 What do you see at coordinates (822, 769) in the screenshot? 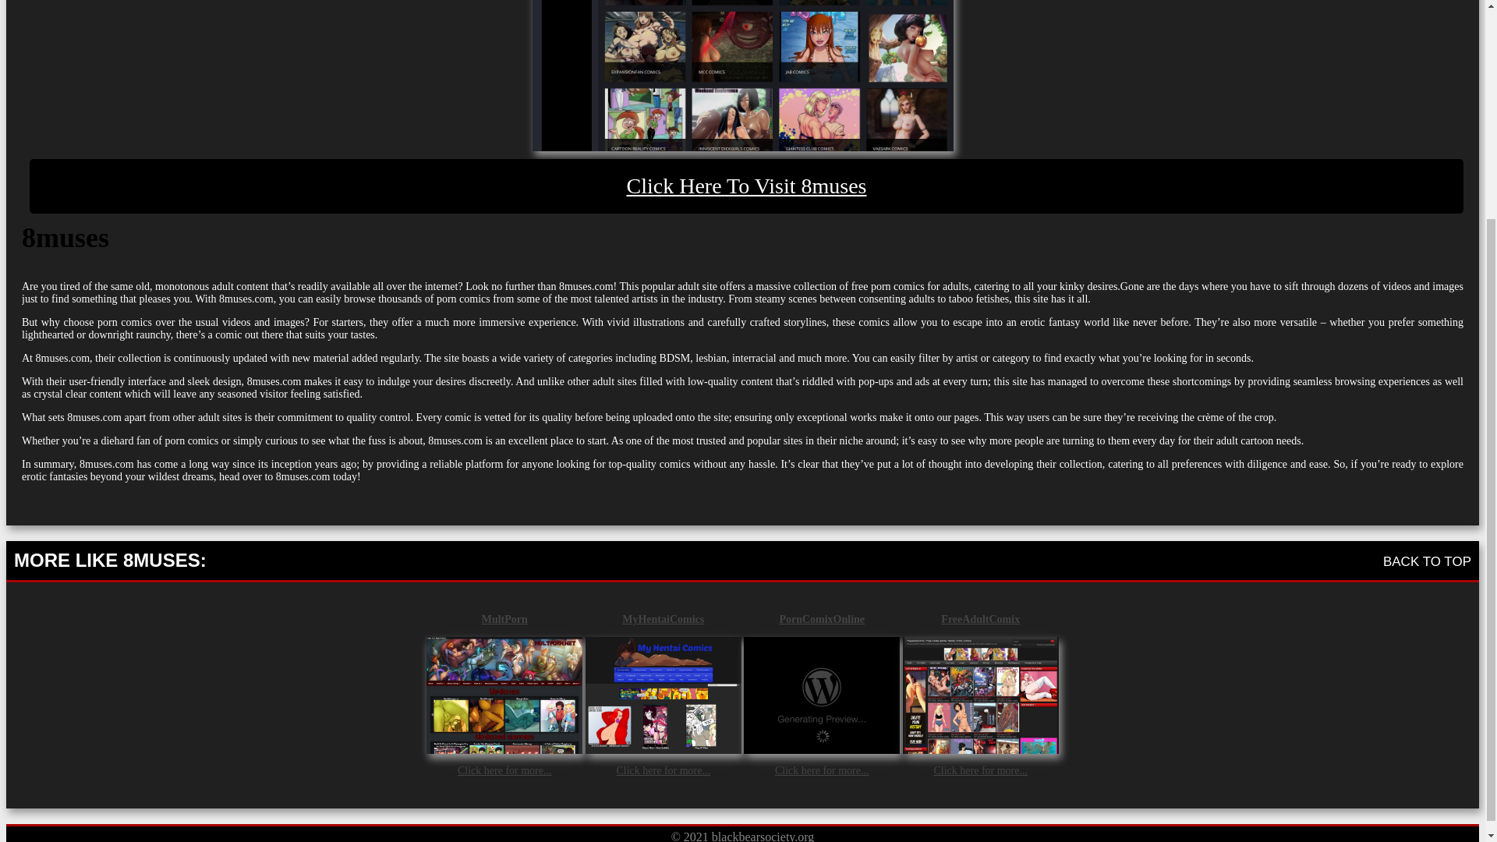
I see `Click here for more...` at bounding box center [822, 769].